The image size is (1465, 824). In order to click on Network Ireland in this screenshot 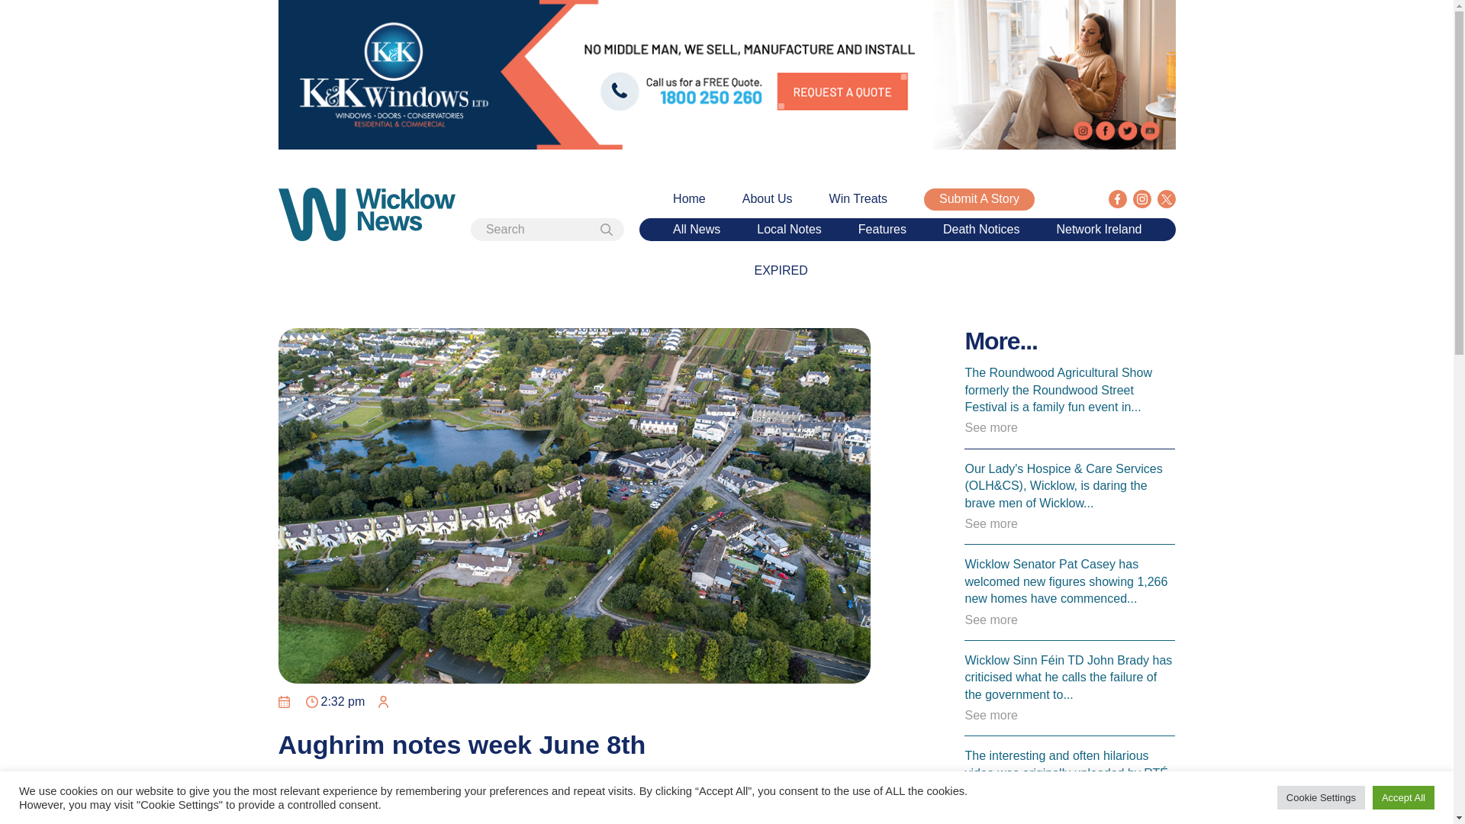, I will do `click(1099, 230)`.